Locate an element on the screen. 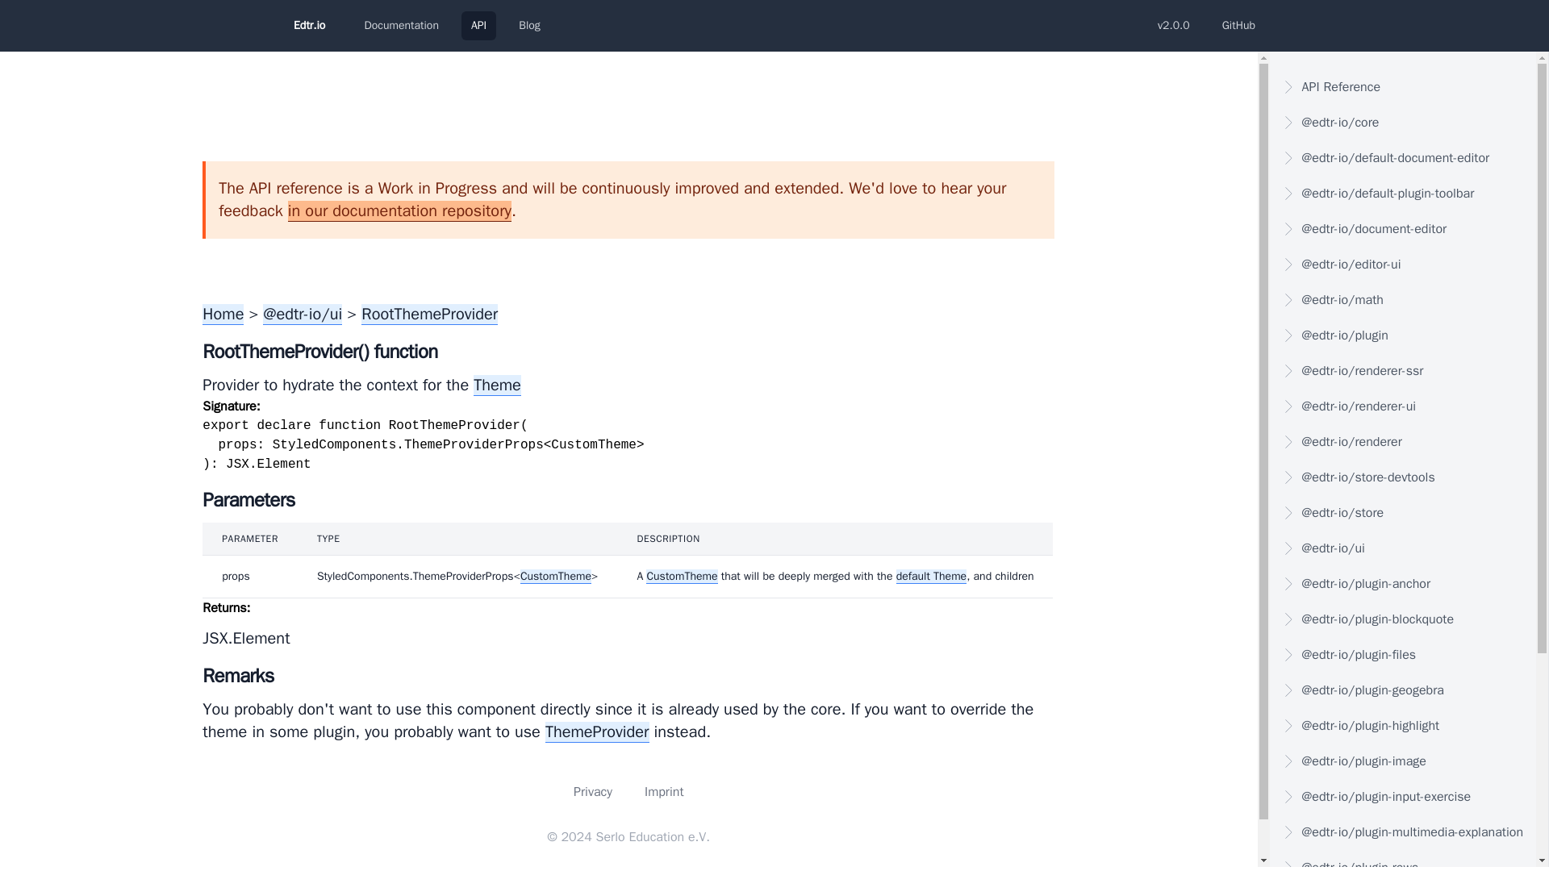 This screenshot has height=871, width=1549. Documentation is located at coordinates (402, 26).